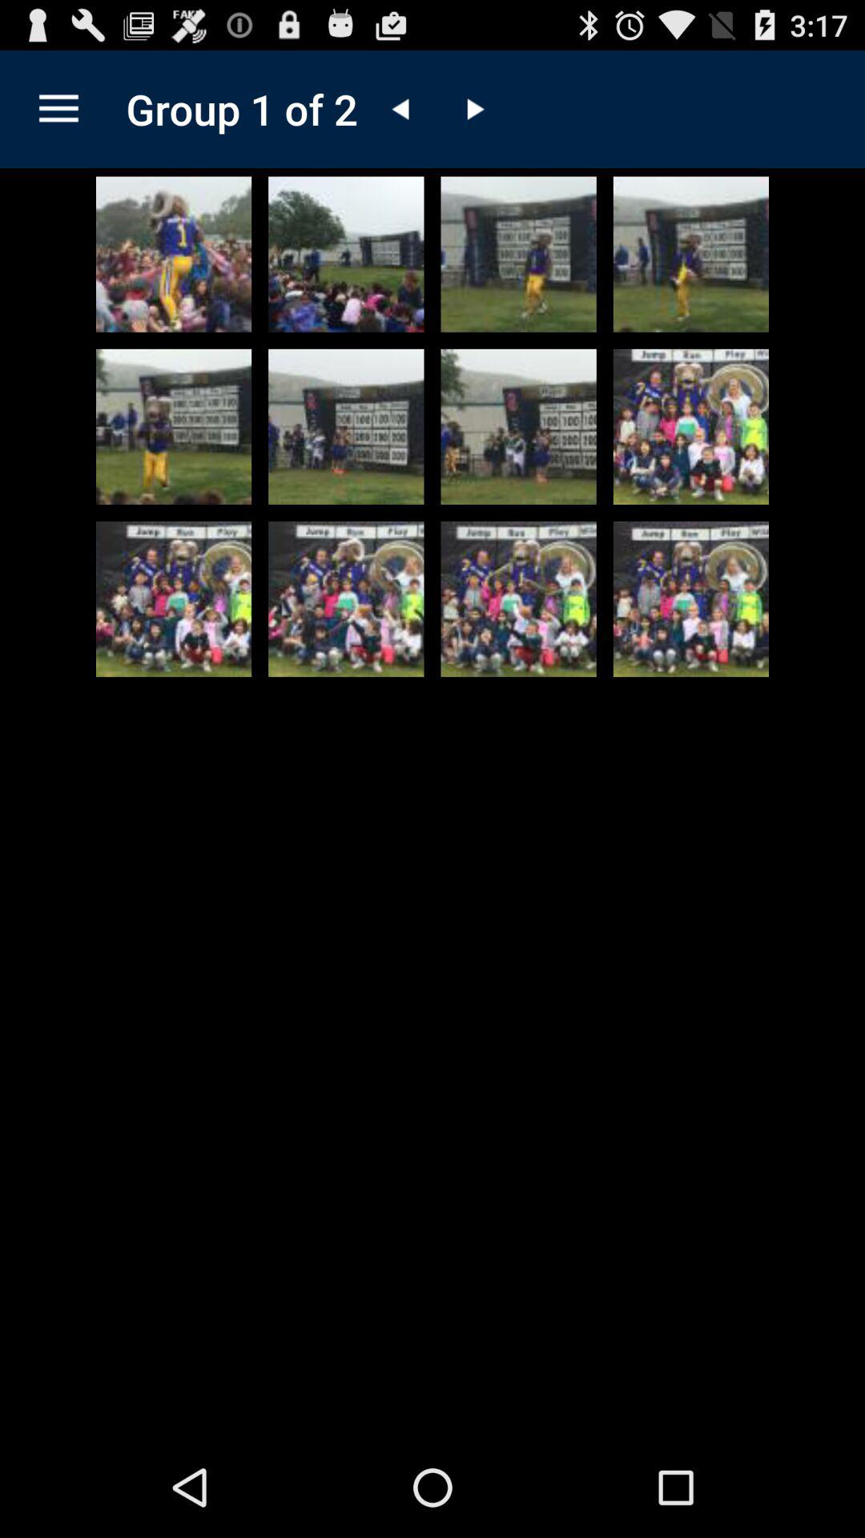 Image resolution: width=865 pixels, height=1538 pixels. What do you see at coordinates (518, 426) in the screenshot?
I see `select picture` at bounding box center [518, 426].